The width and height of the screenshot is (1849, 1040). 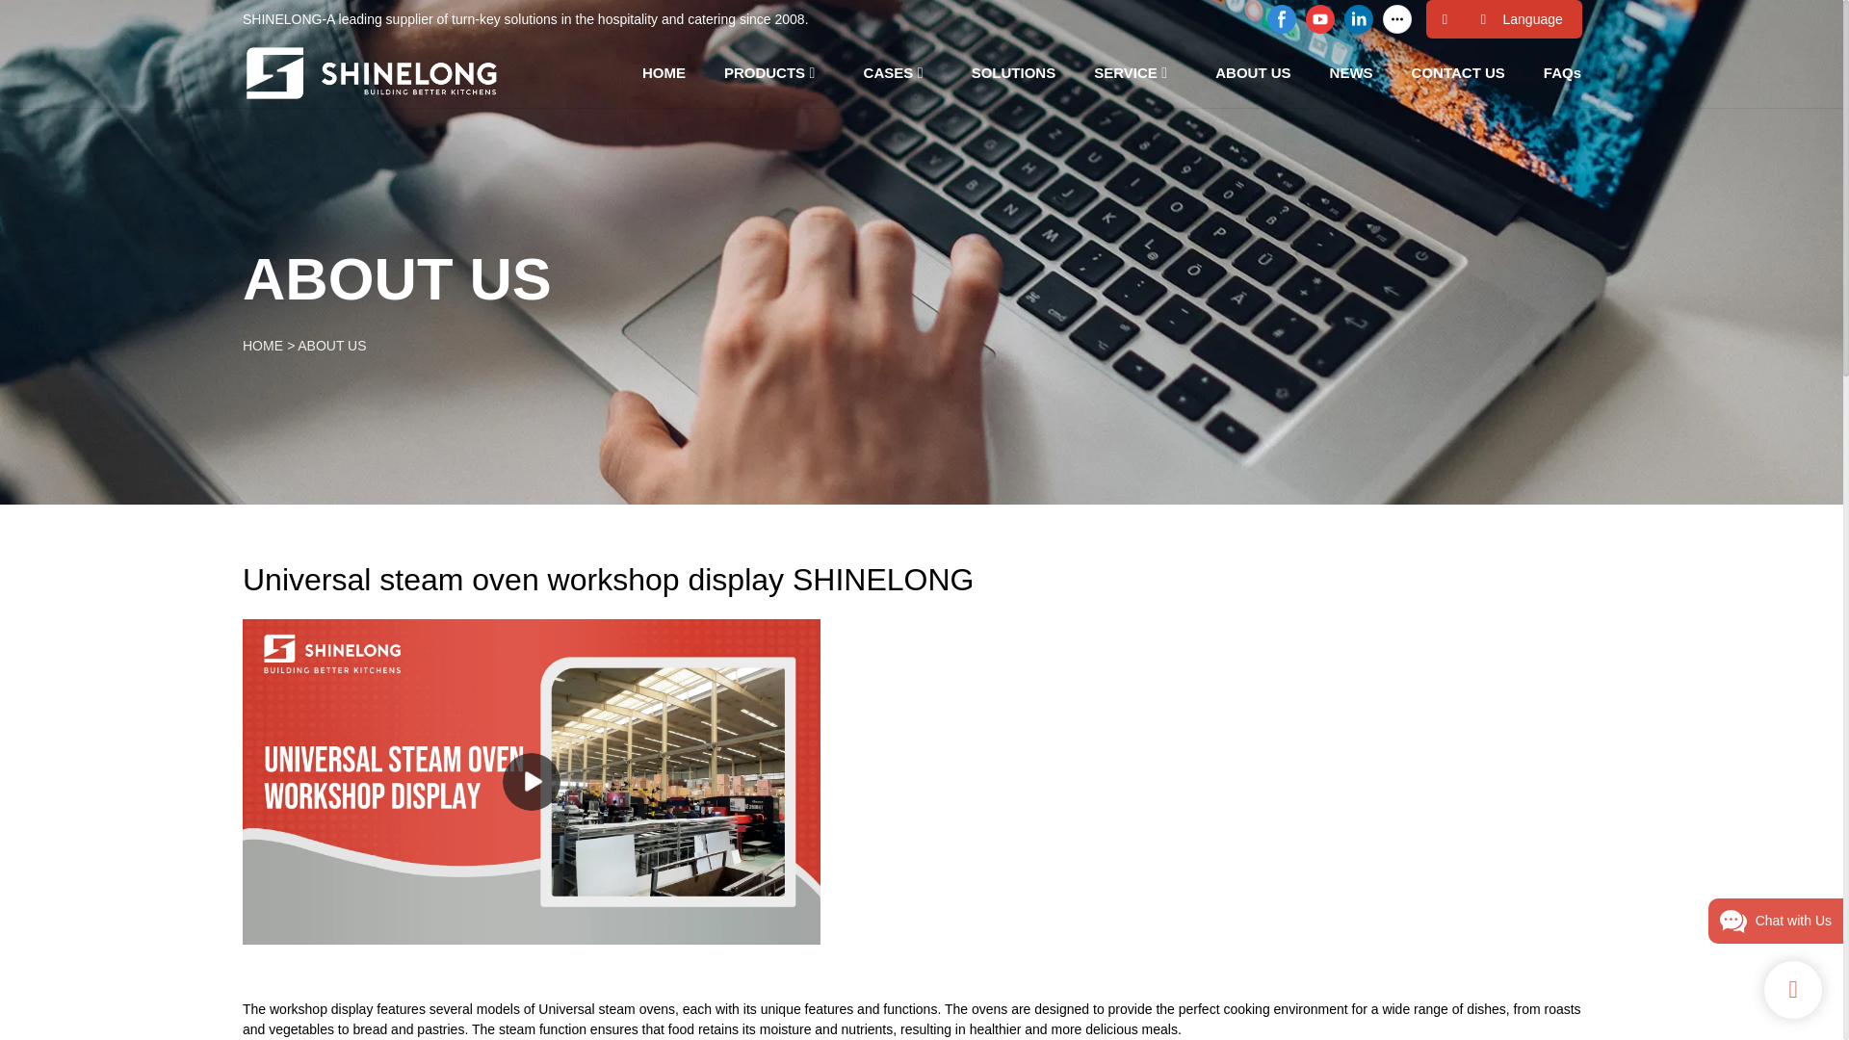 I want to click on PRODUCTS, so click(x=765, y=71).